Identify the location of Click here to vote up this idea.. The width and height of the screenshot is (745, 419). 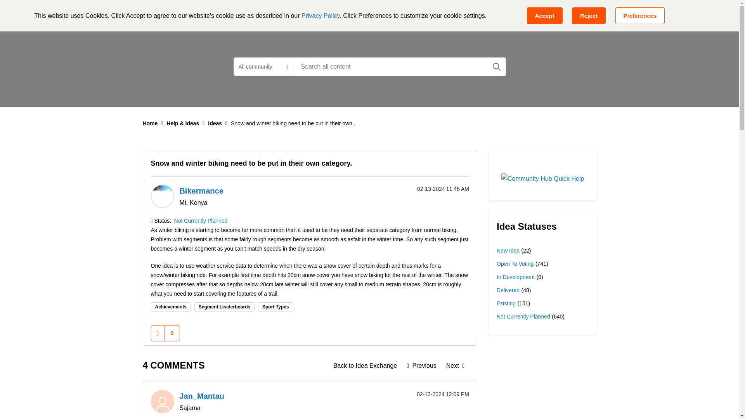
(158, 334).